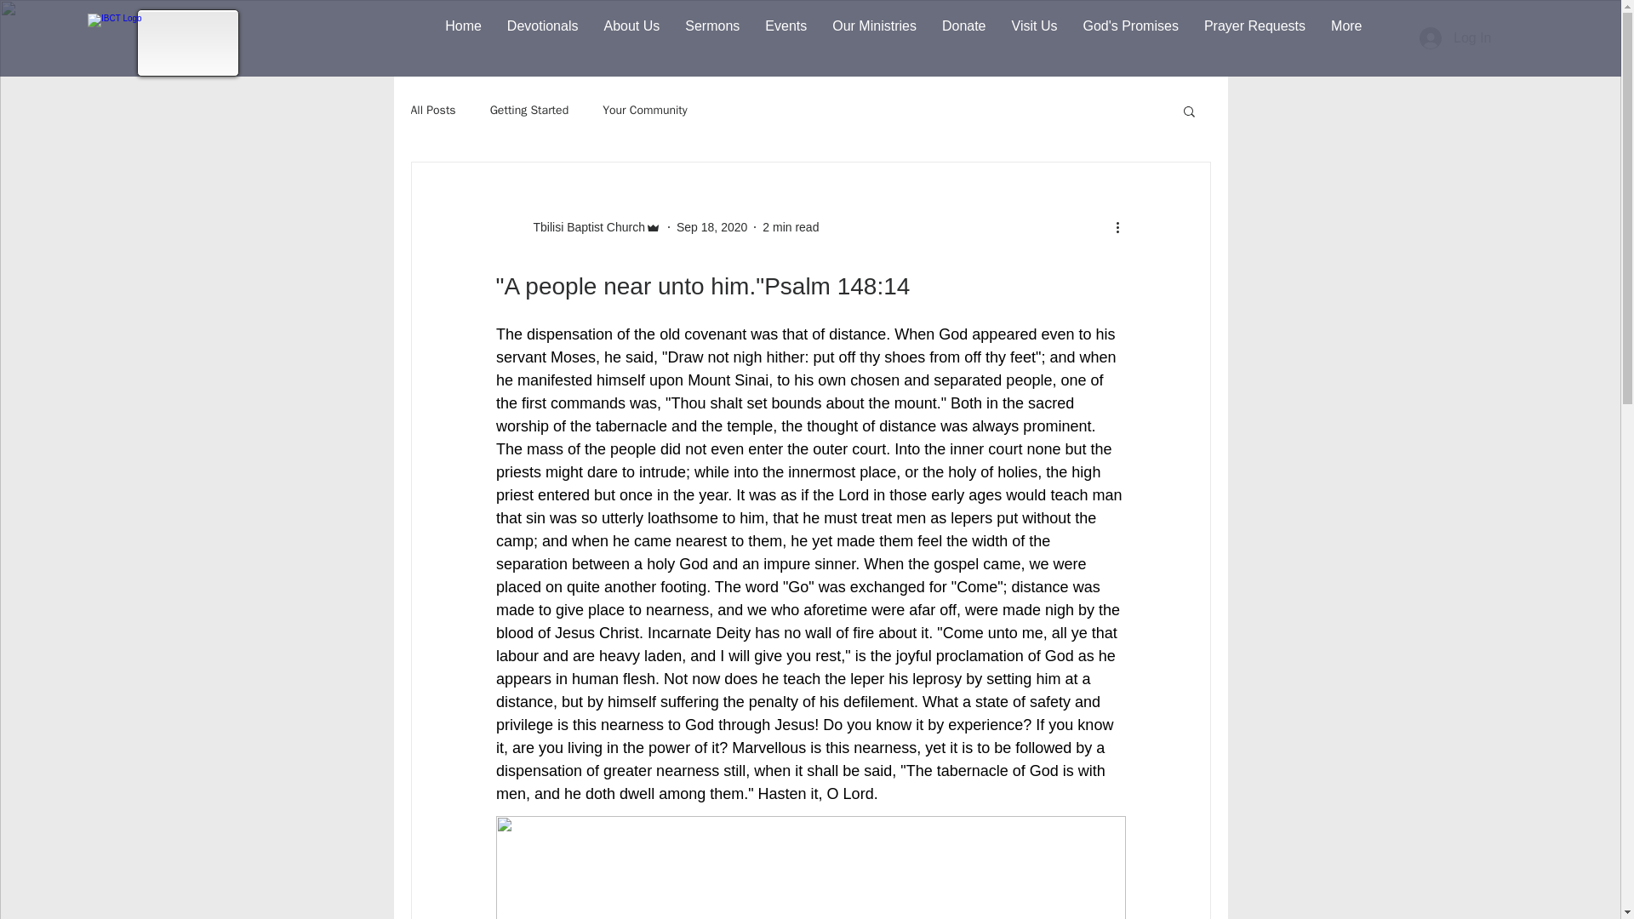 The width and height of the screenshot is (1634, 919). Describe the element at coordinates (1455, 37) in the screenshot. I see `Log In` at that location.